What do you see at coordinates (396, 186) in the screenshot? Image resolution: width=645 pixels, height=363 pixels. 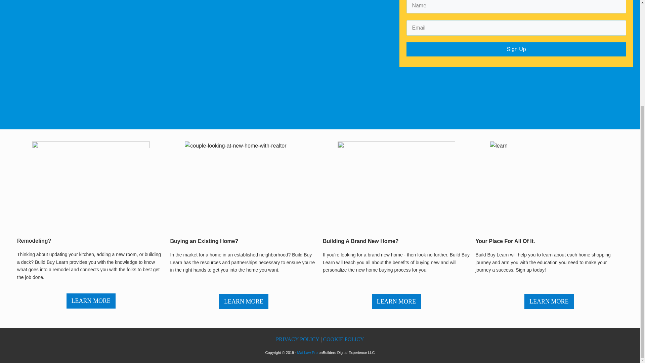 I see `family` at bounding box center [396, 186].